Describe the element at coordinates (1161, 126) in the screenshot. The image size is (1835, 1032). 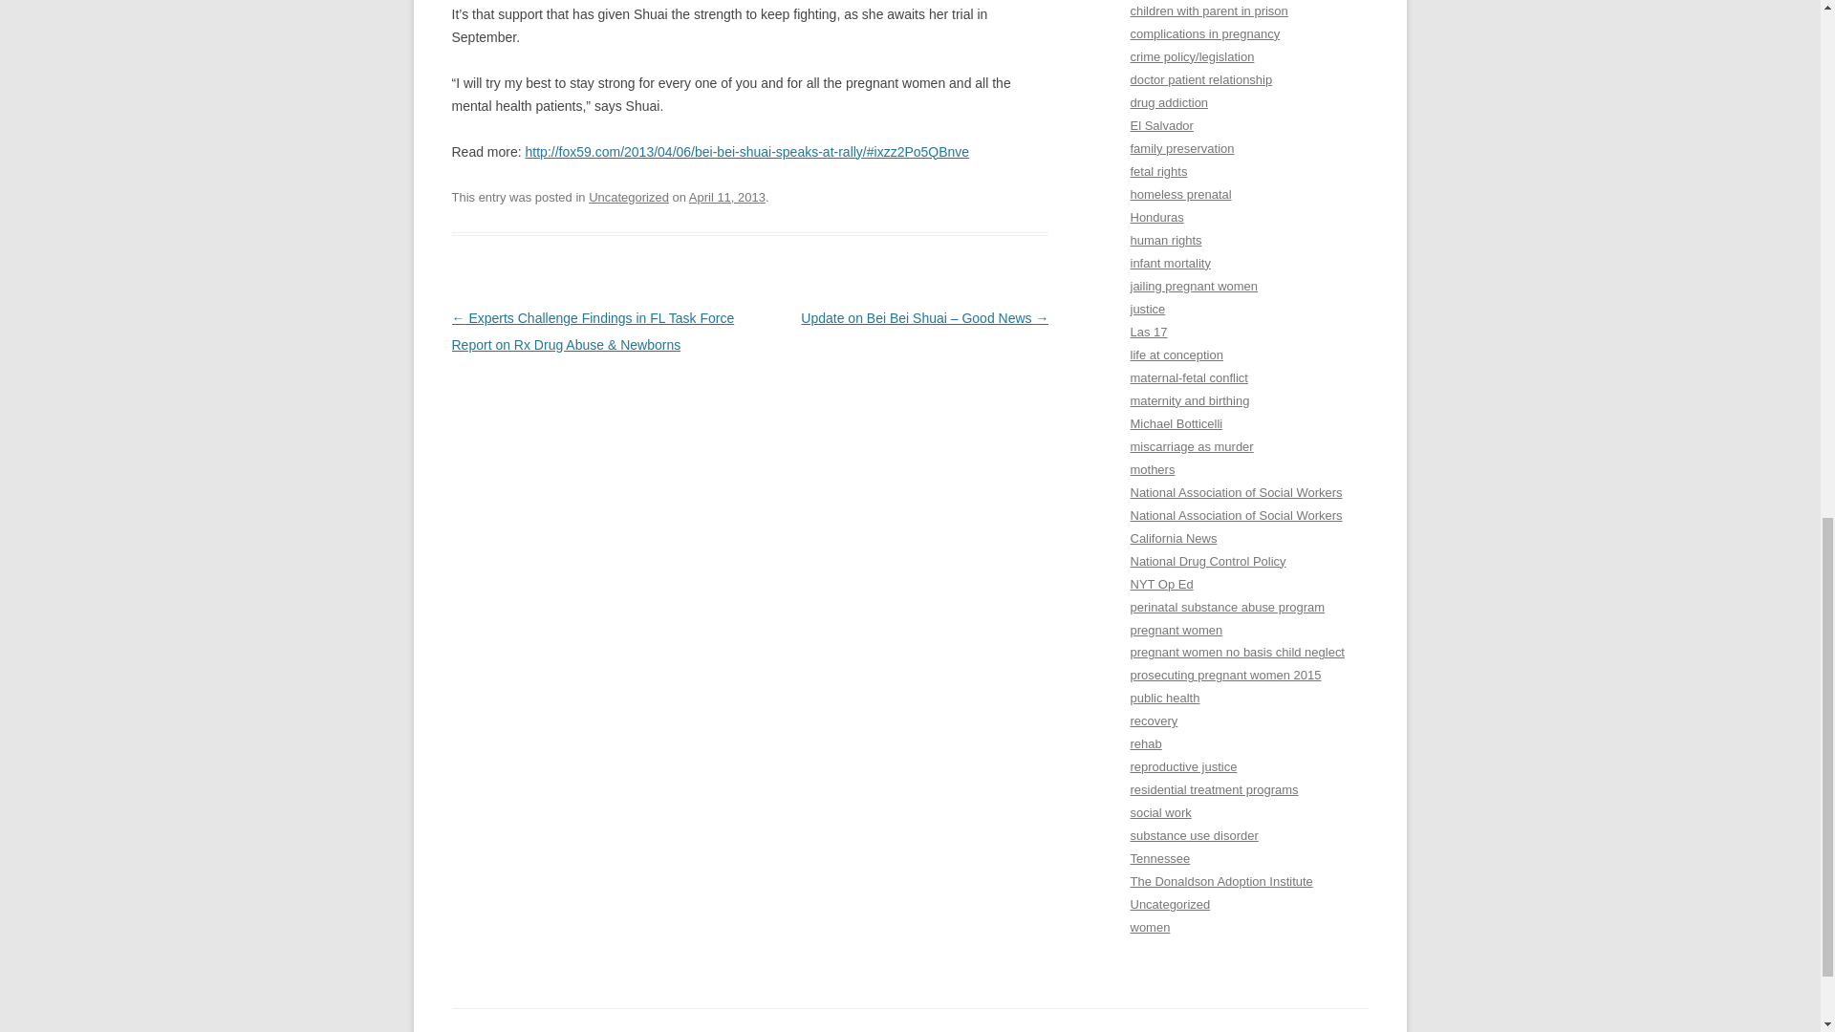
I see `El Salvador` at that location.